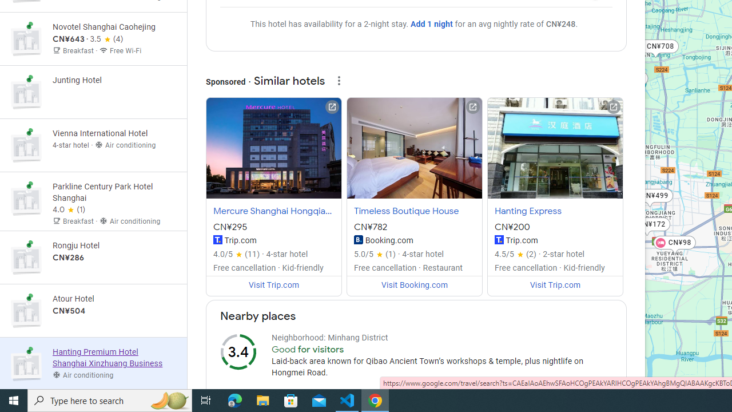 This screenshot has width=732, height=412. Describe the element at coordinates (499, 239) in the screenshot. I see `Trip.com` at that location.